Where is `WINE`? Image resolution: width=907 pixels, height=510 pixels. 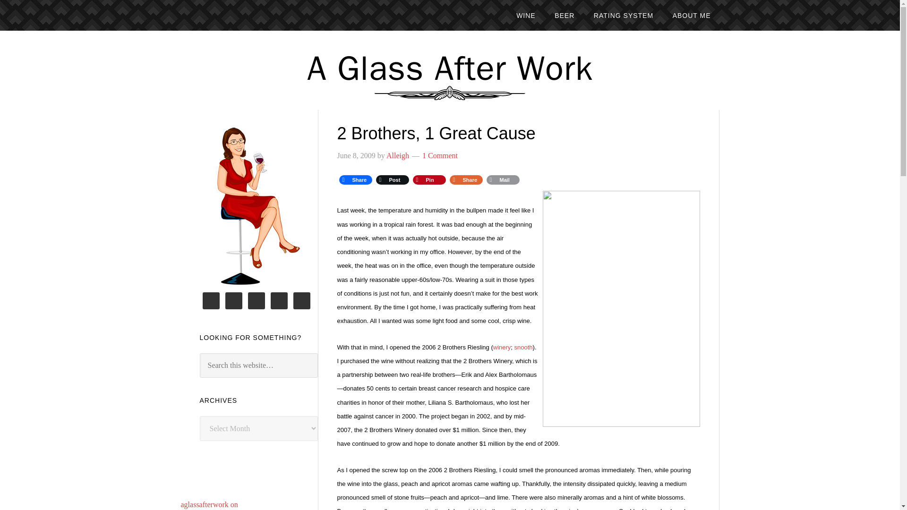
WINE is located at coordinates (526, 15).